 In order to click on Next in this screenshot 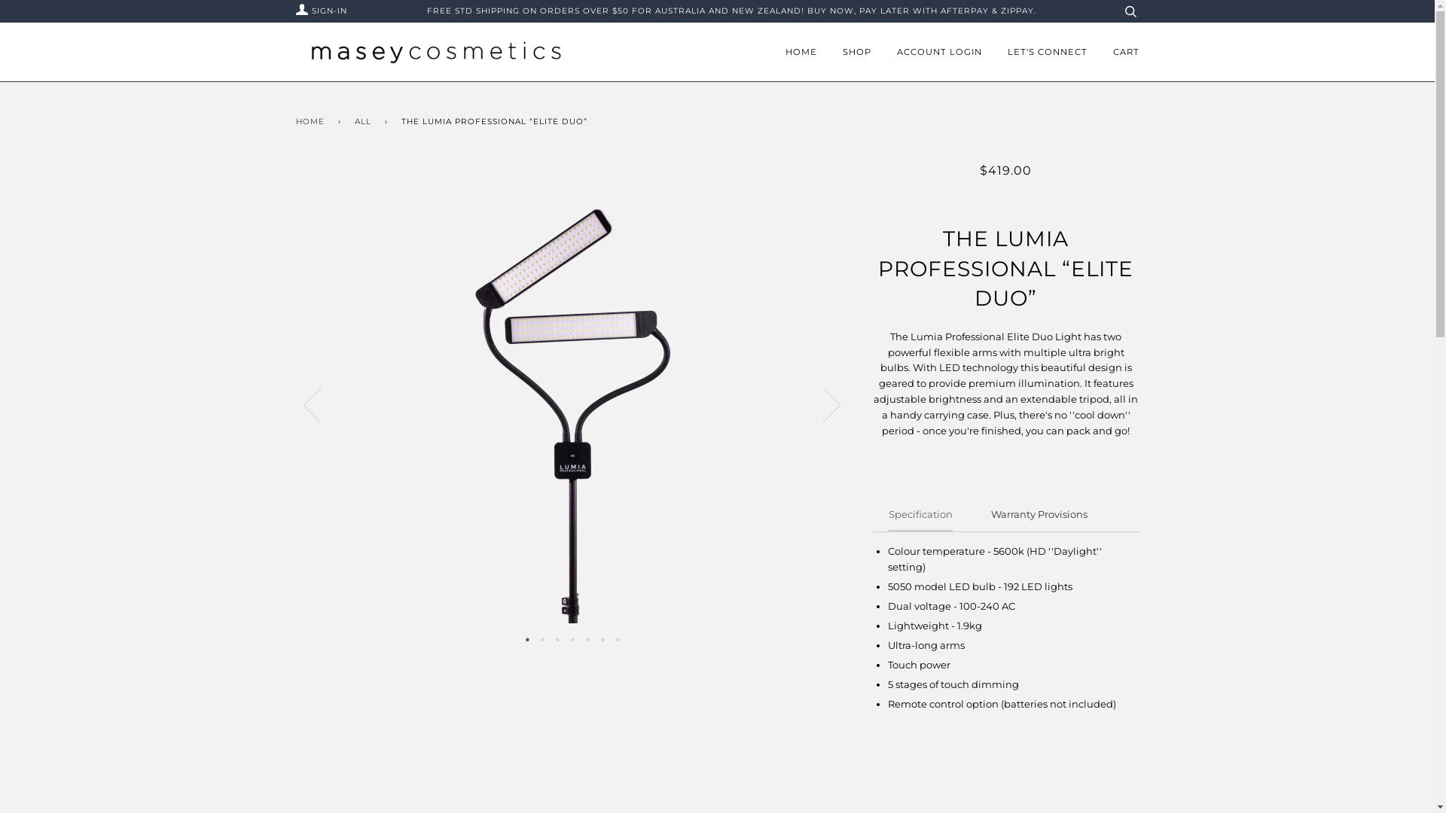, I will do `click(822, 404)`.